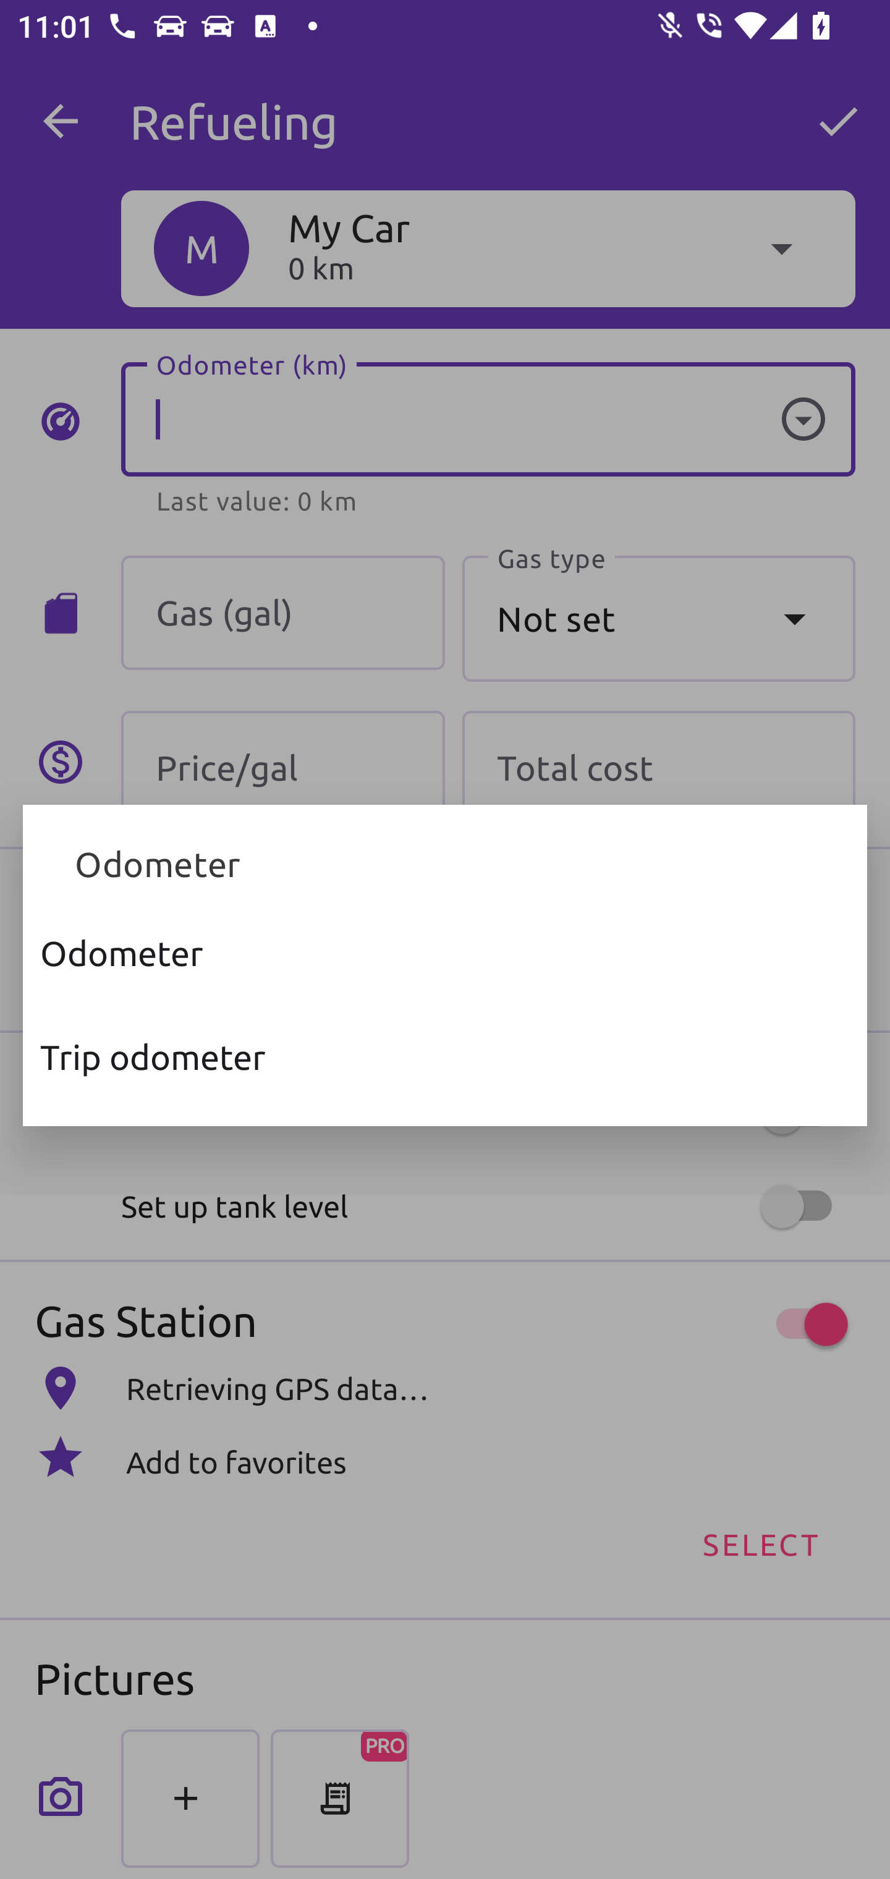  I want to click on Odometer, so click(445, 953).